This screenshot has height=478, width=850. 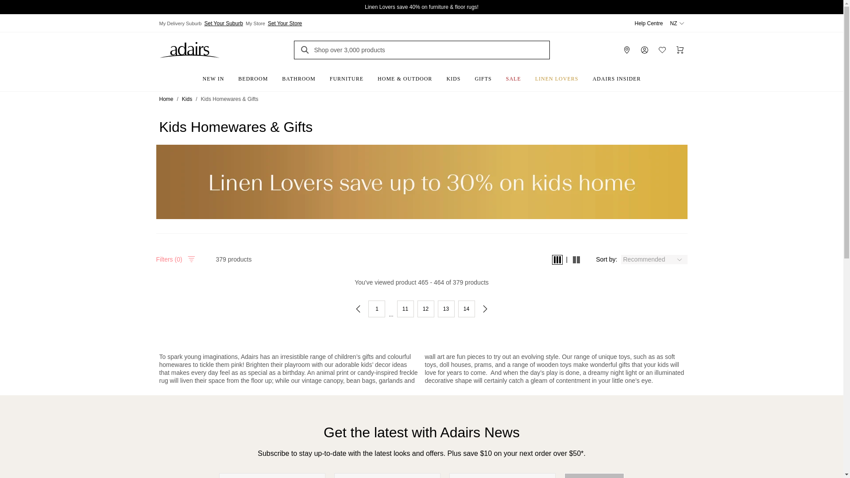 I want to click on FURNITURE, so click(x=347, y=76).